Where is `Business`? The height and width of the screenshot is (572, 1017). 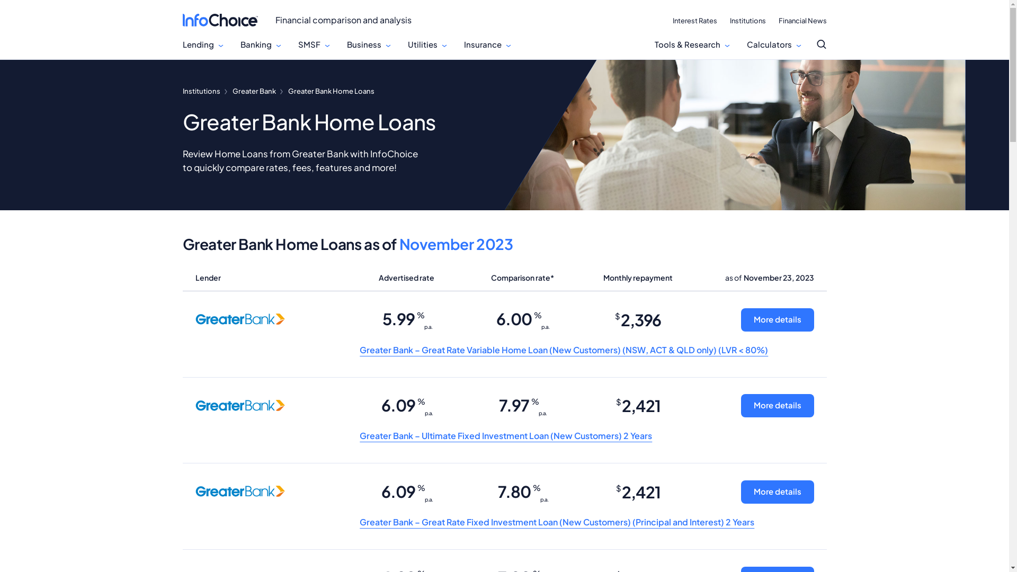 Business is located at coordinates (363, 44).